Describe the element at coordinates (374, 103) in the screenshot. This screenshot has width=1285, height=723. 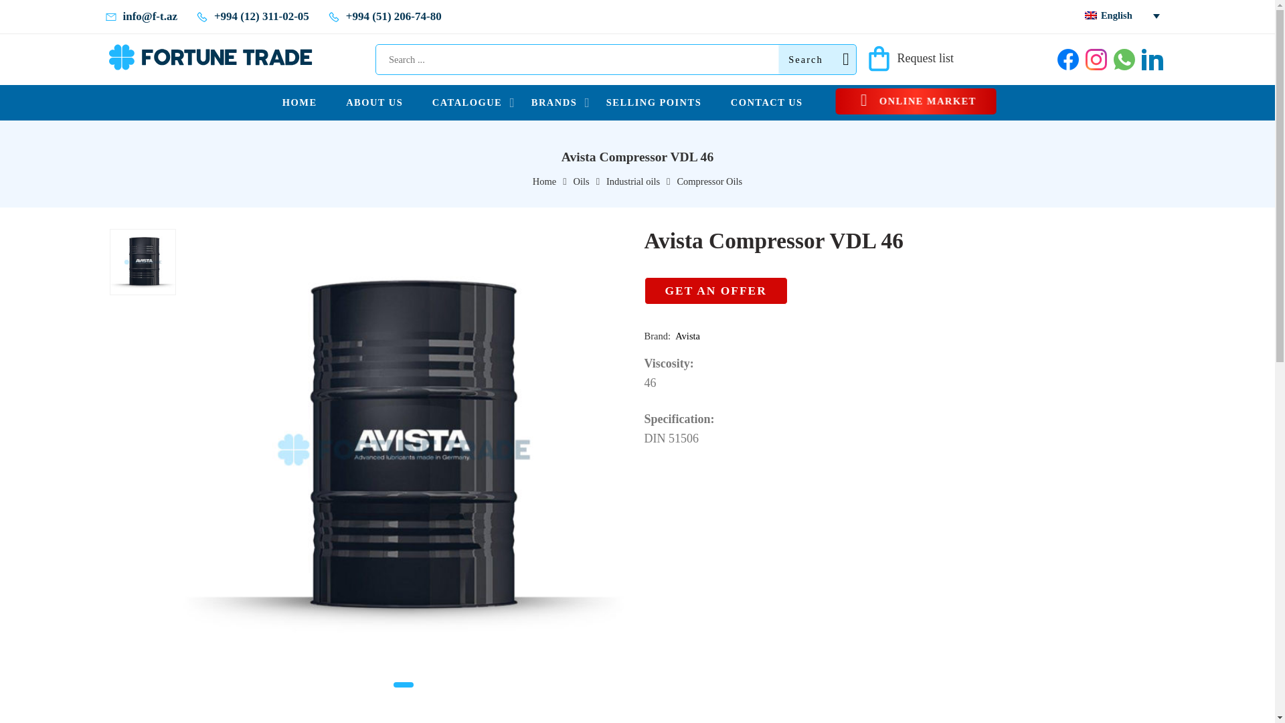
I see `About us` at that location.